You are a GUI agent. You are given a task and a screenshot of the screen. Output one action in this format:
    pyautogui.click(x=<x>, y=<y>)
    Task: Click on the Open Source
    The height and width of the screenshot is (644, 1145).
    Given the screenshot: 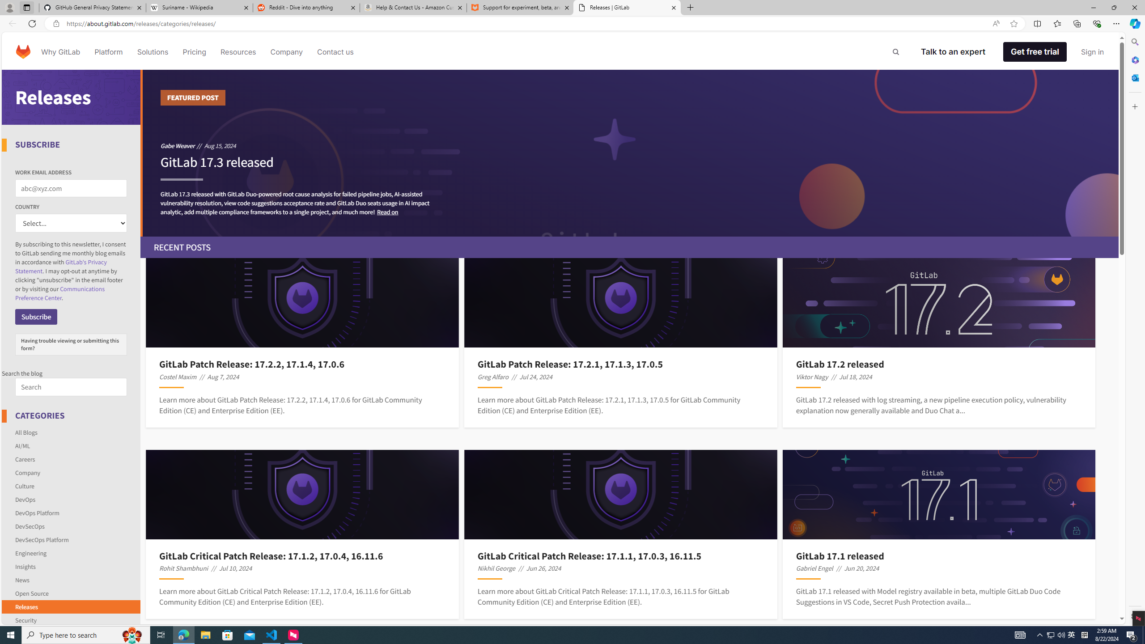 What is the action you would take?
    pyautogui.click(x=32, y=593)
    